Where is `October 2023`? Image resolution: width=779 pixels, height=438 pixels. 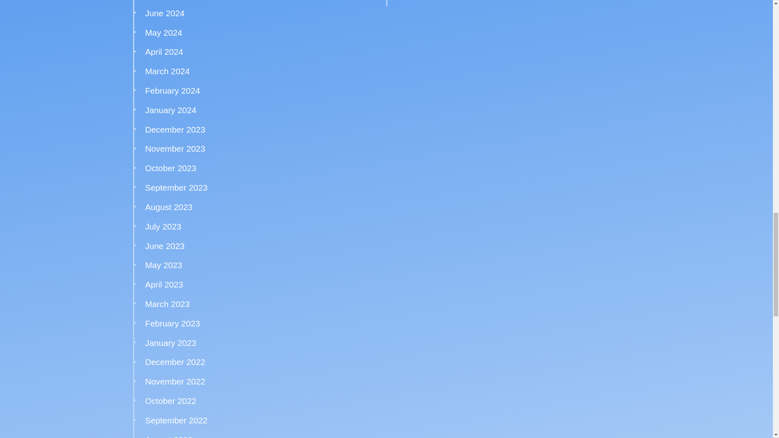
October 2023 is located at coordinates (170, 168).